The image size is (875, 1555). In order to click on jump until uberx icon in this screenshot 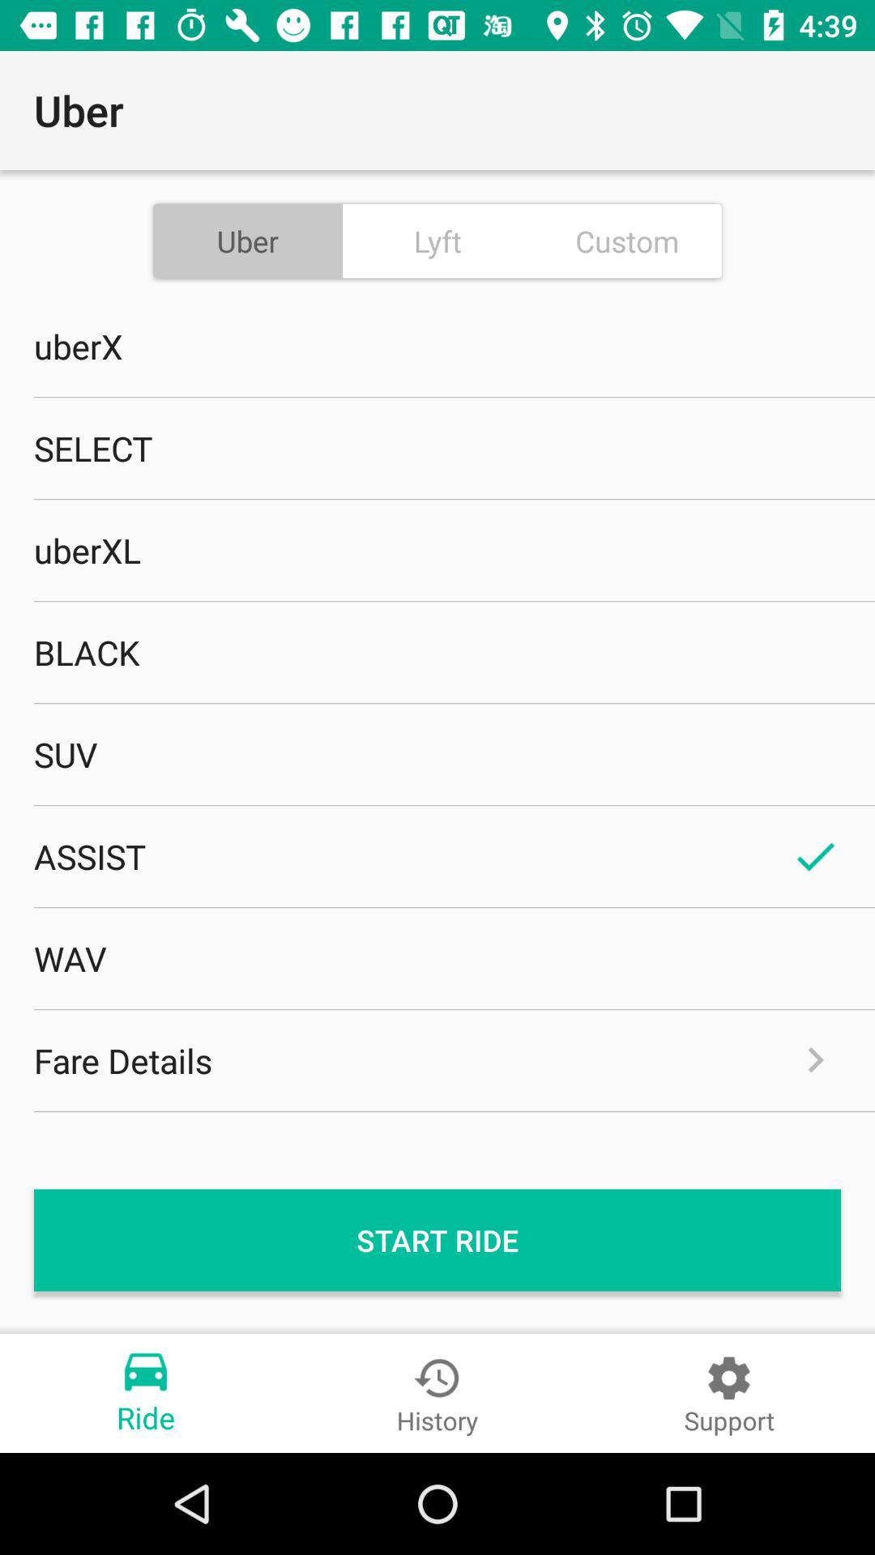, I will do `click(437, 346)`.